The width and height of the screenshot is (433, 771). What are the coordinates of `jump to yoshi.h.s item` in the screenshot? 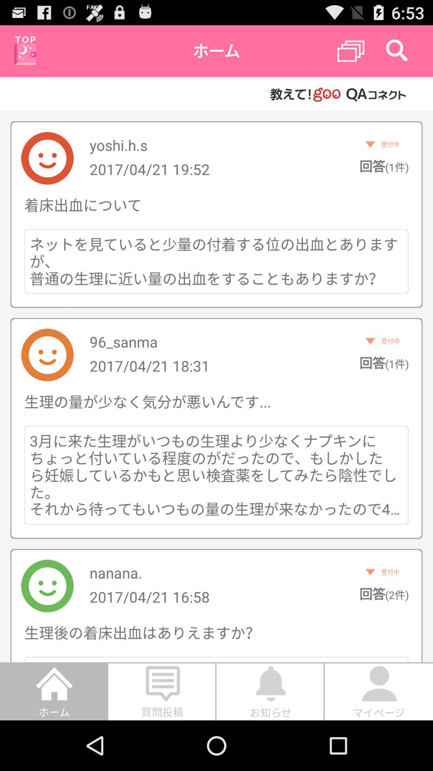 It's located at (119, 145).